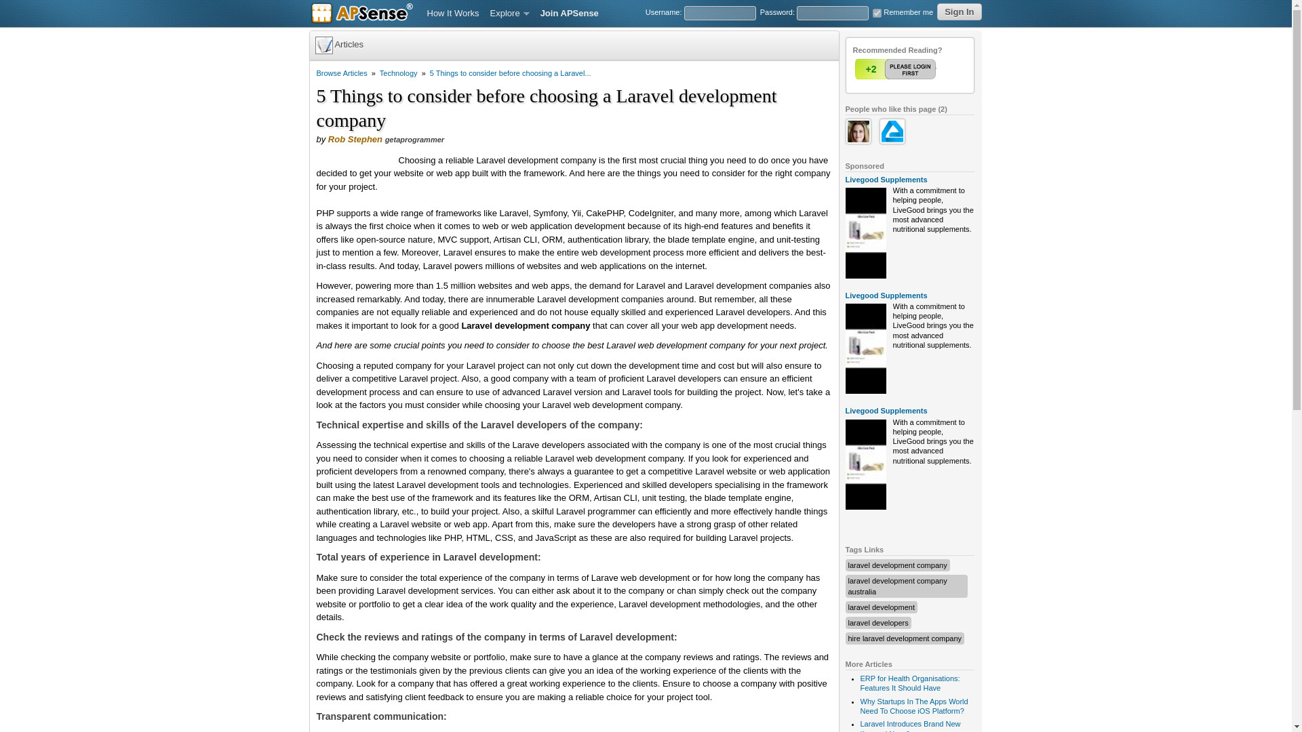 The image size is (1302, 732). Describe the element at coordinates (870, 69) in the screenshot. I see `Votes Up` at that location.